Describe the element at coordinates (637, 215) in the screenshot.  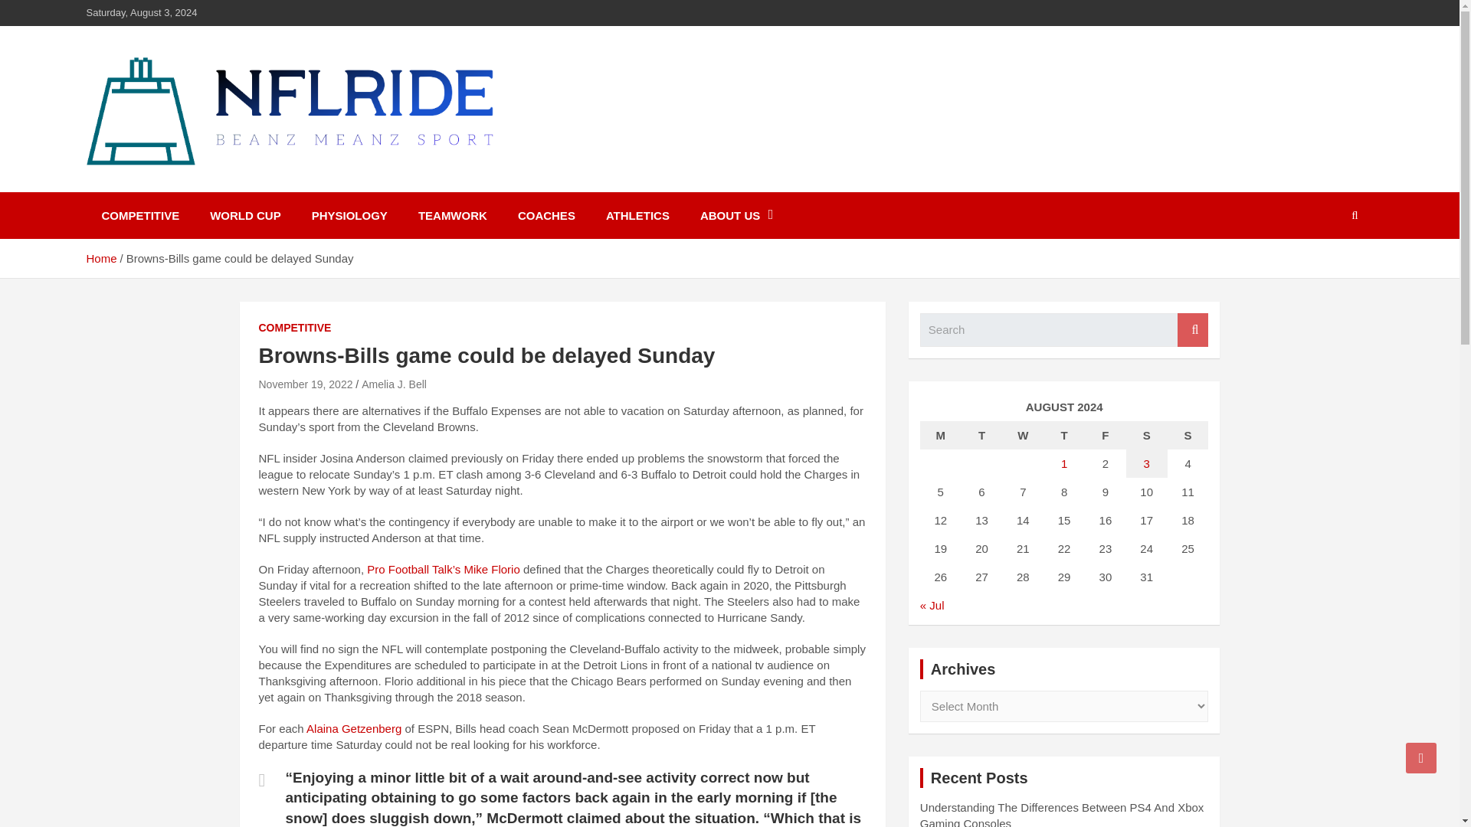
I see `ATHLETICS` at that location.